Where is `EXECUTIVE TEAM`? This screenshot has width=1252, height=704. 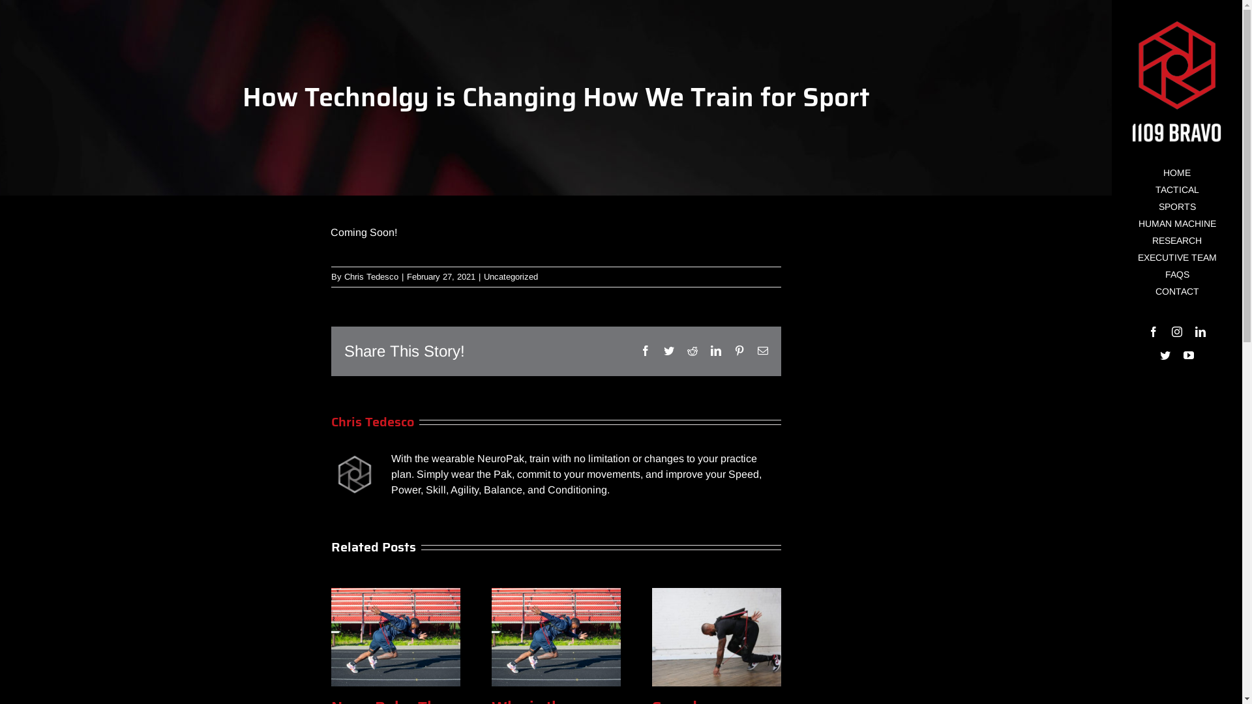 EXECUTIVE TEAM is located at coordinates (1177, 258).